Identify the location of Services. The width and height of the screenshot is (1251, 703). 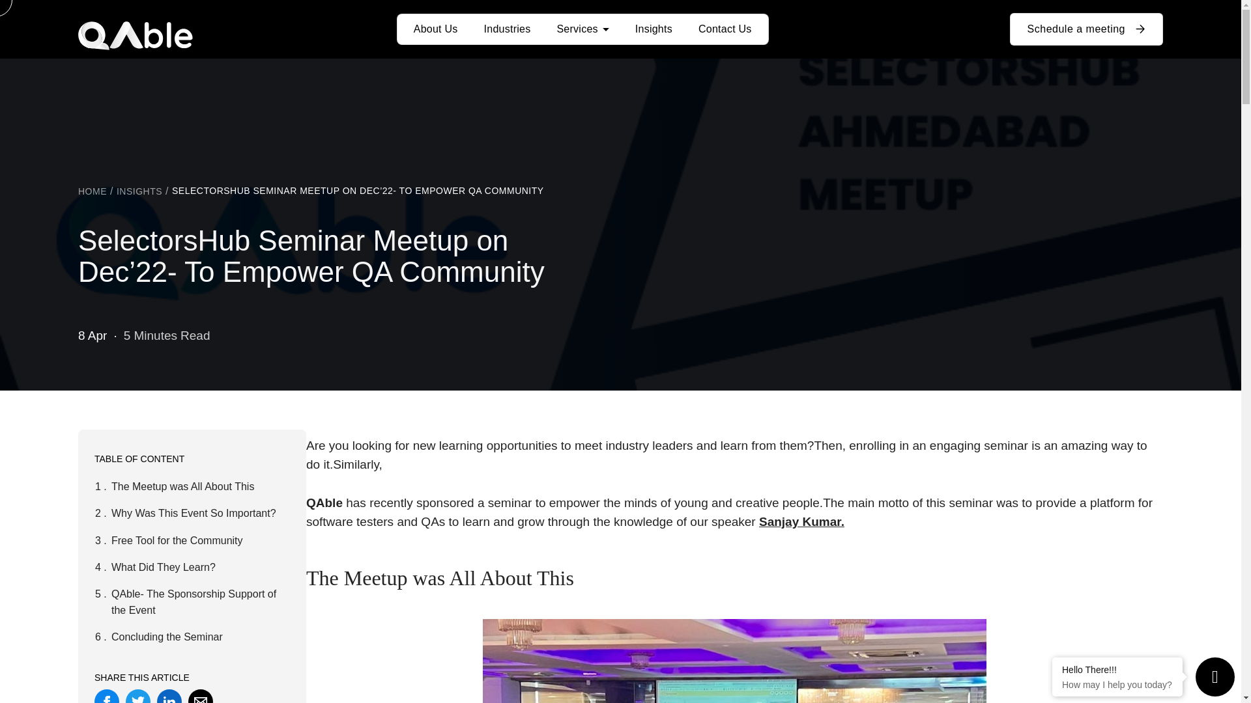
(582, 29).